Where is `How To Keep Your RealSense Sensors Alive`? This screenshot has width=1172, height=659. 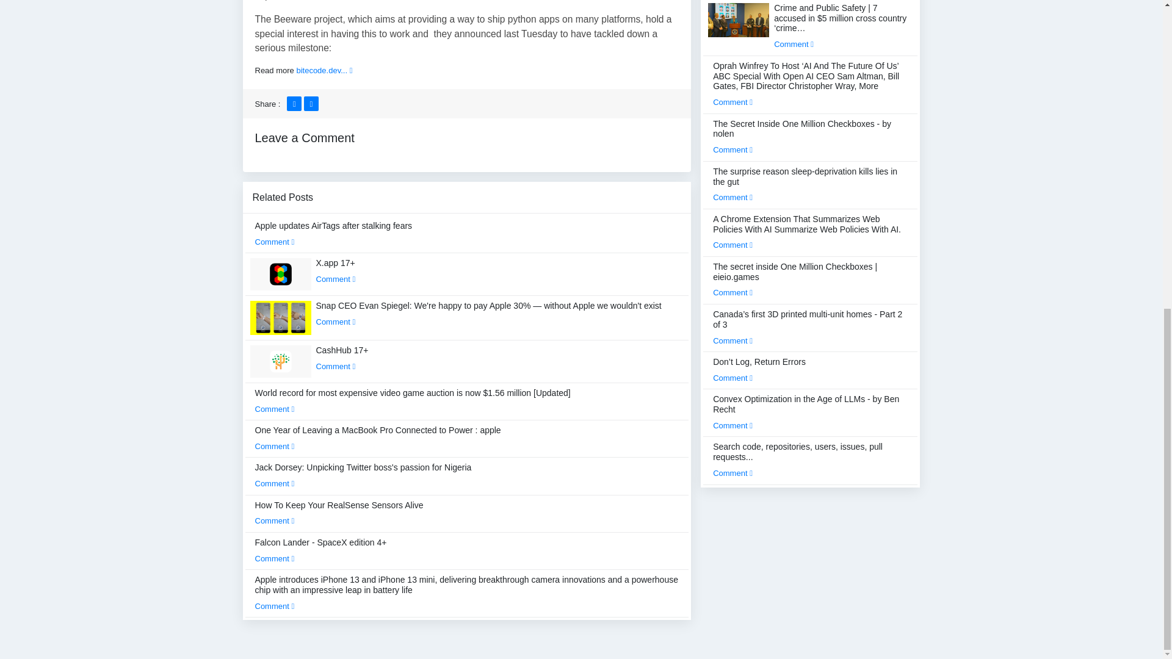
How To Keep Your RealSense Sensors Alive is located at coordinates (339, 513).